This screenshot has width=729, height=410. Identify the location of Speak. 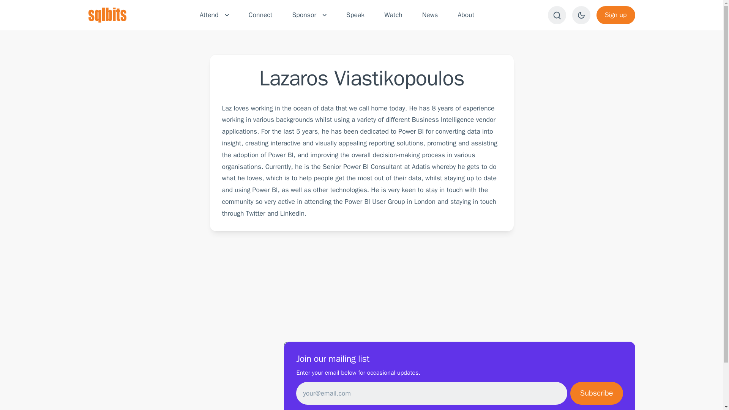
(355, 15).